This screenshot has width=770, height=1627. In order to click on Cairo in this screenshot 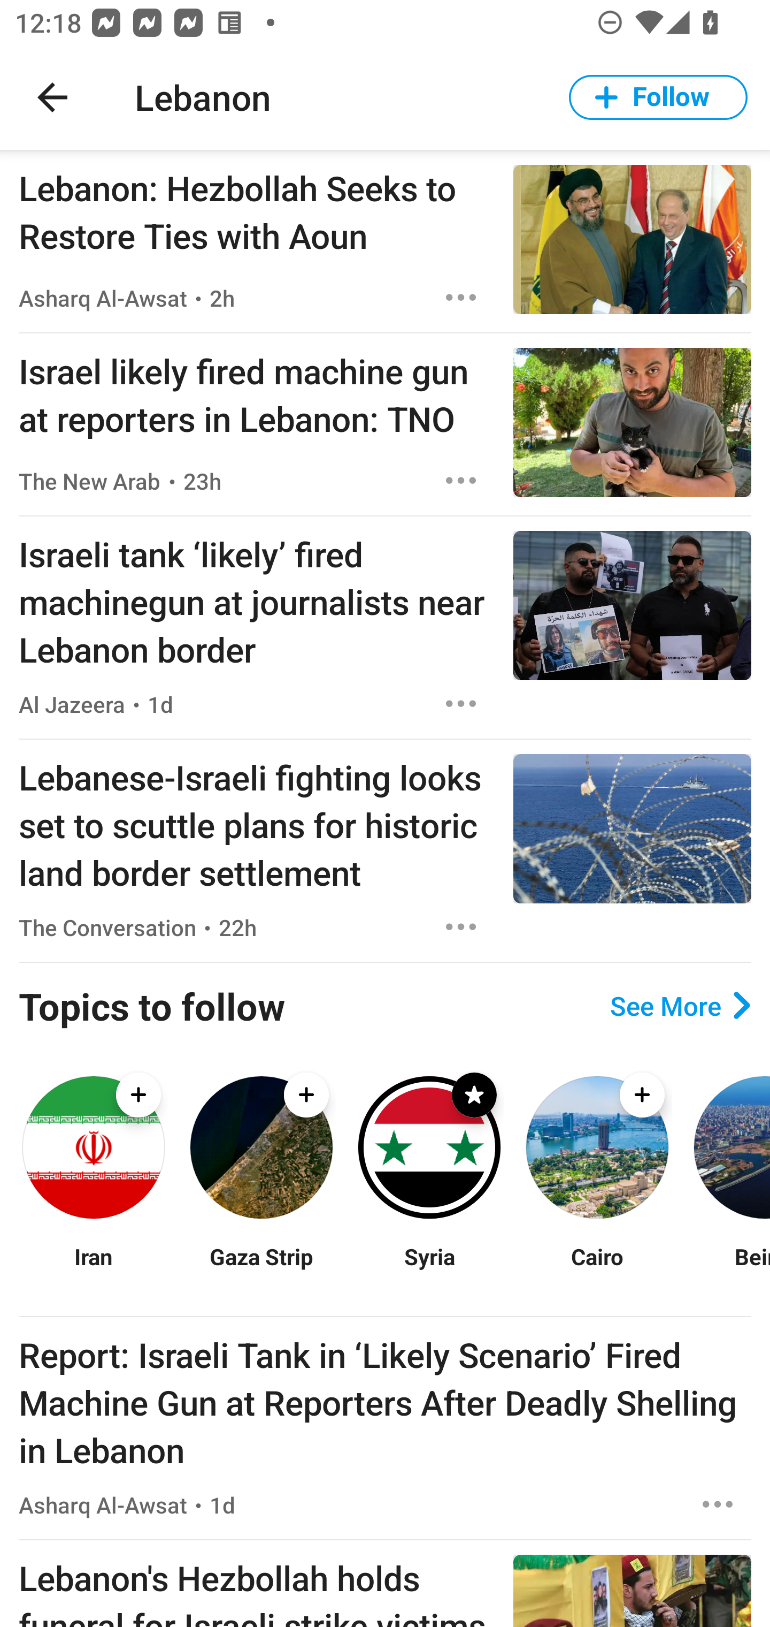, I will do `click(597, 1269)`.